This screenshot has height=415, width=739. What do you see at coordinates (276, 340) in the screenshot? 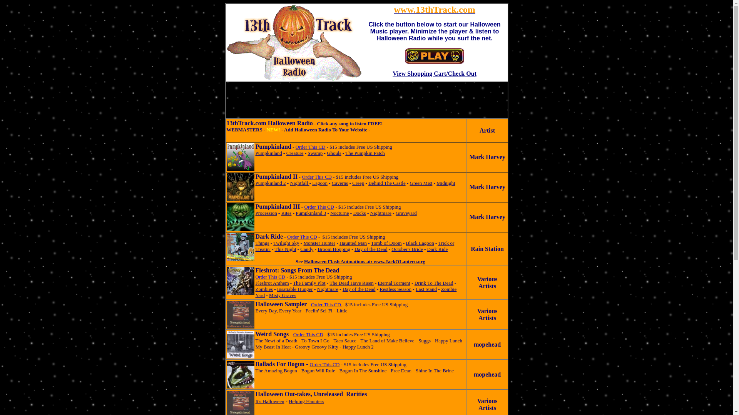
I see `The Newt of a Death` at bounding box center [276, 340].